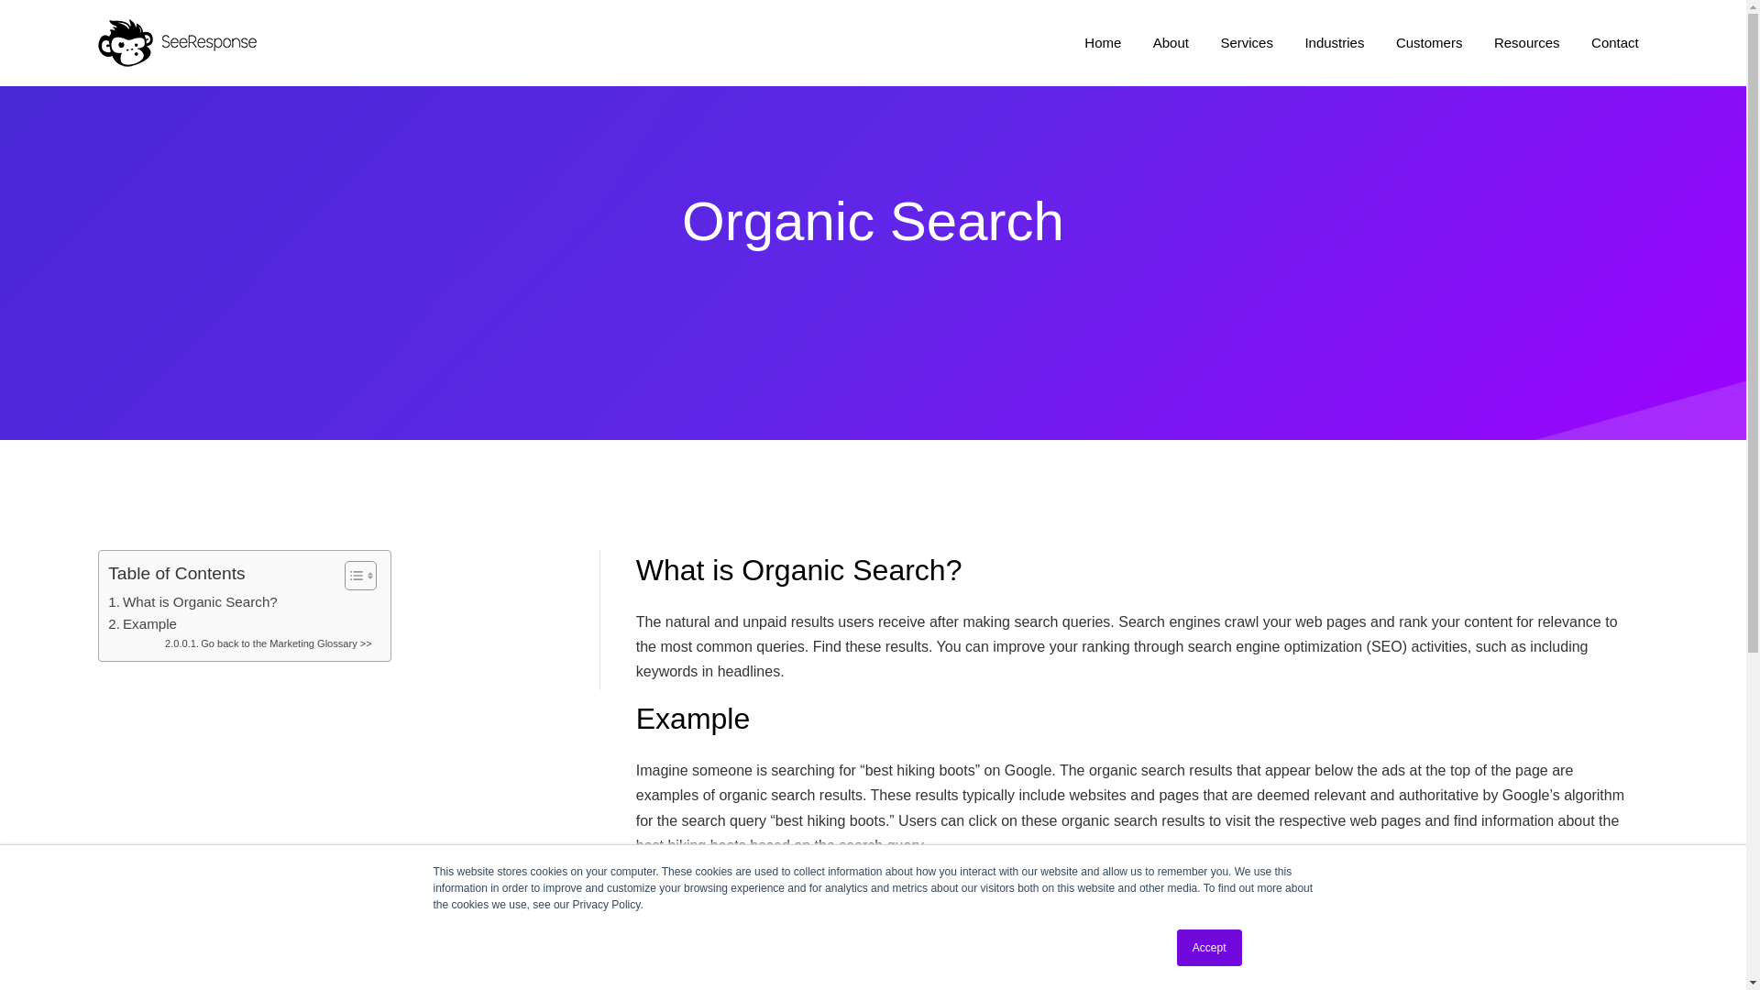 The width and height of the screenshot is (1760, 990). I want to click on Example, so click(142, 623).